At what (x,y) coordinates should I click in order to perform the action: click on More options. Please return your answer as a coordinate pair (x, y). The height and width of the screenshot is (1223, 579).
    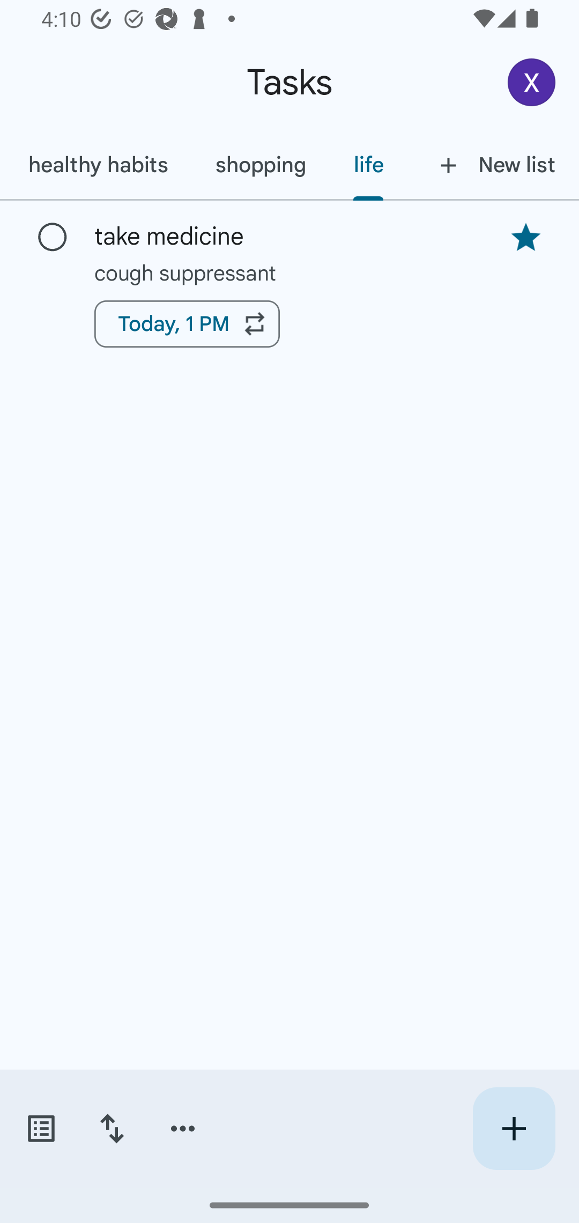
    Looking at the image, I should click on (183, 1129).